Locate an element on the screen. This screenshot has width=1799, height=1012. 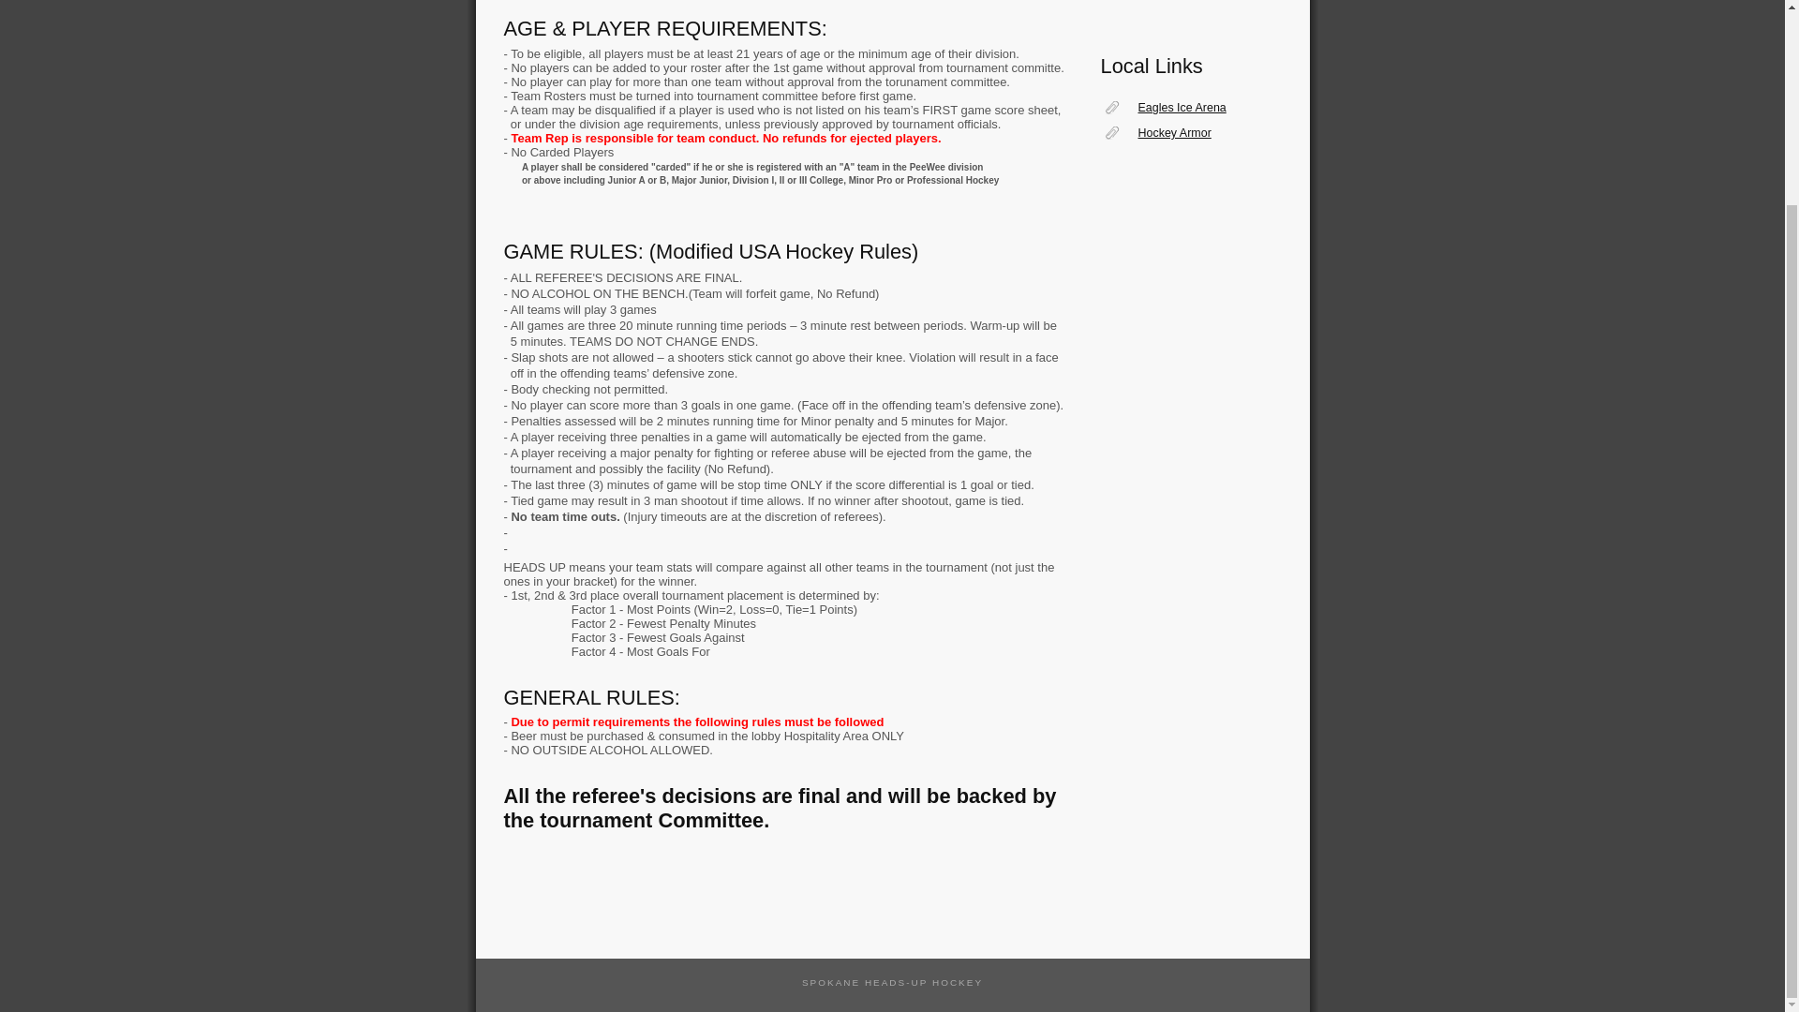
Hockey Armor is located at coordinates (1182, 133).